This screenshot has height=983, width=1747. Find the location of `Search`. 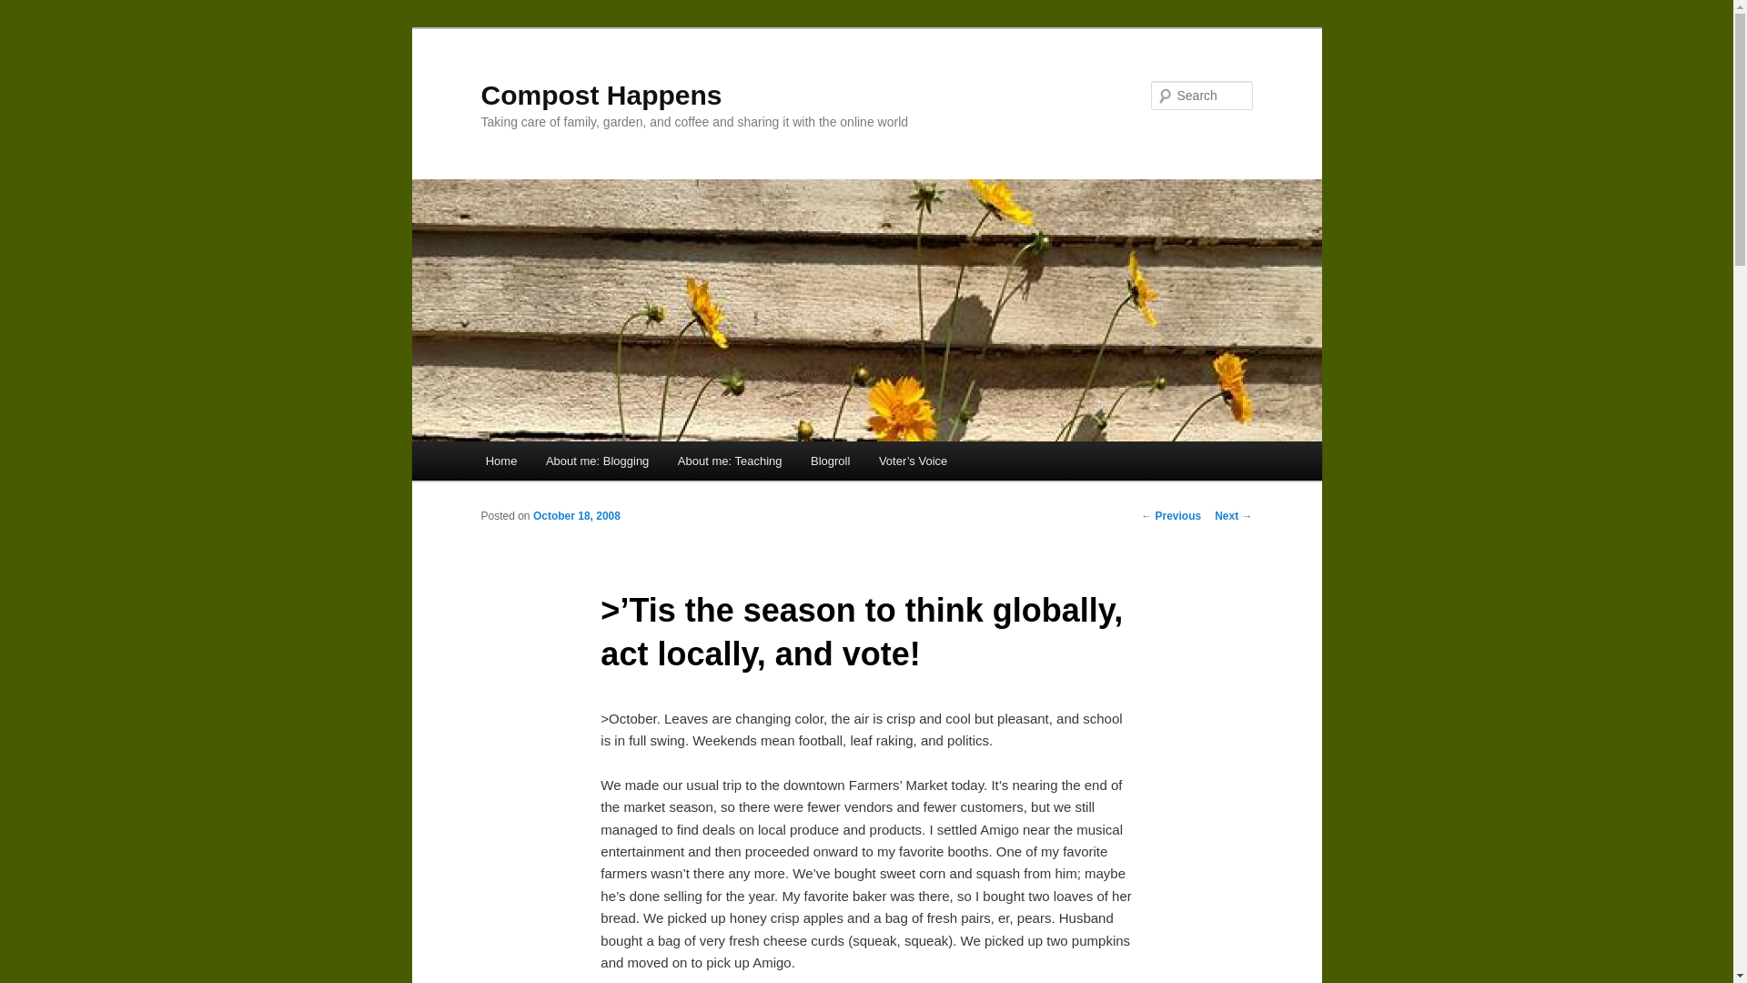

Search is located at coordinates (29, 10).